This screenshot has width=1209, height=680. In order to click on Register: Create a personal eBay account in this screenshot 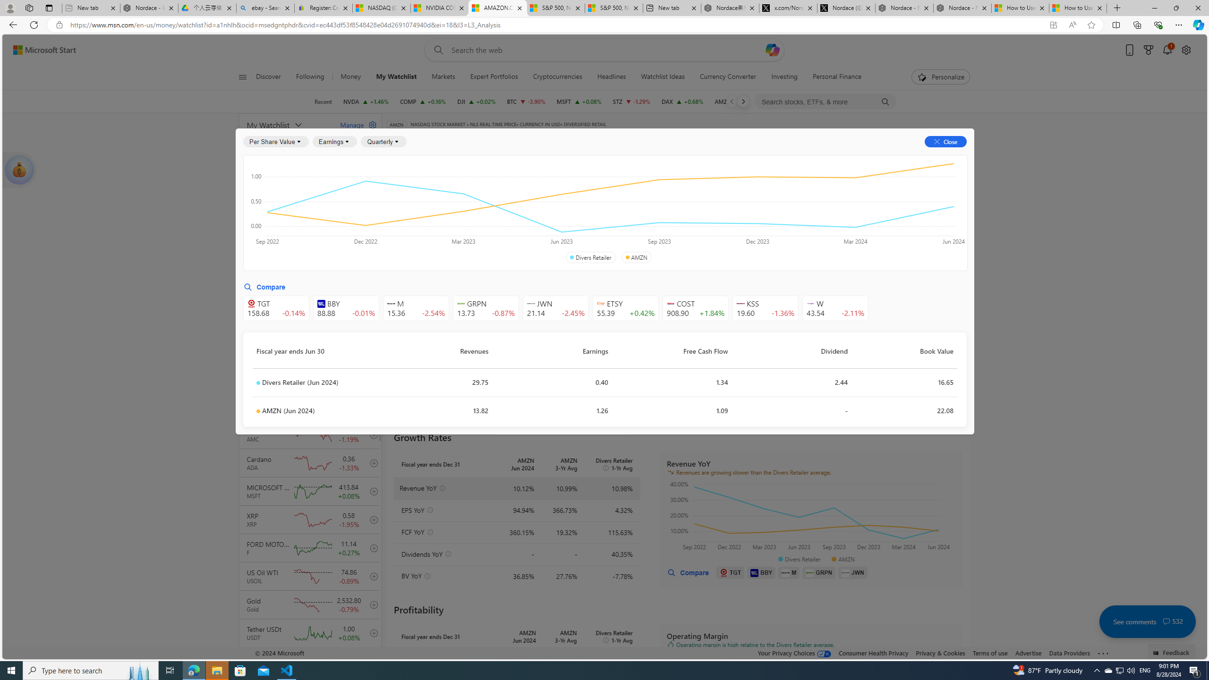, I will do `click(323, 8)`.